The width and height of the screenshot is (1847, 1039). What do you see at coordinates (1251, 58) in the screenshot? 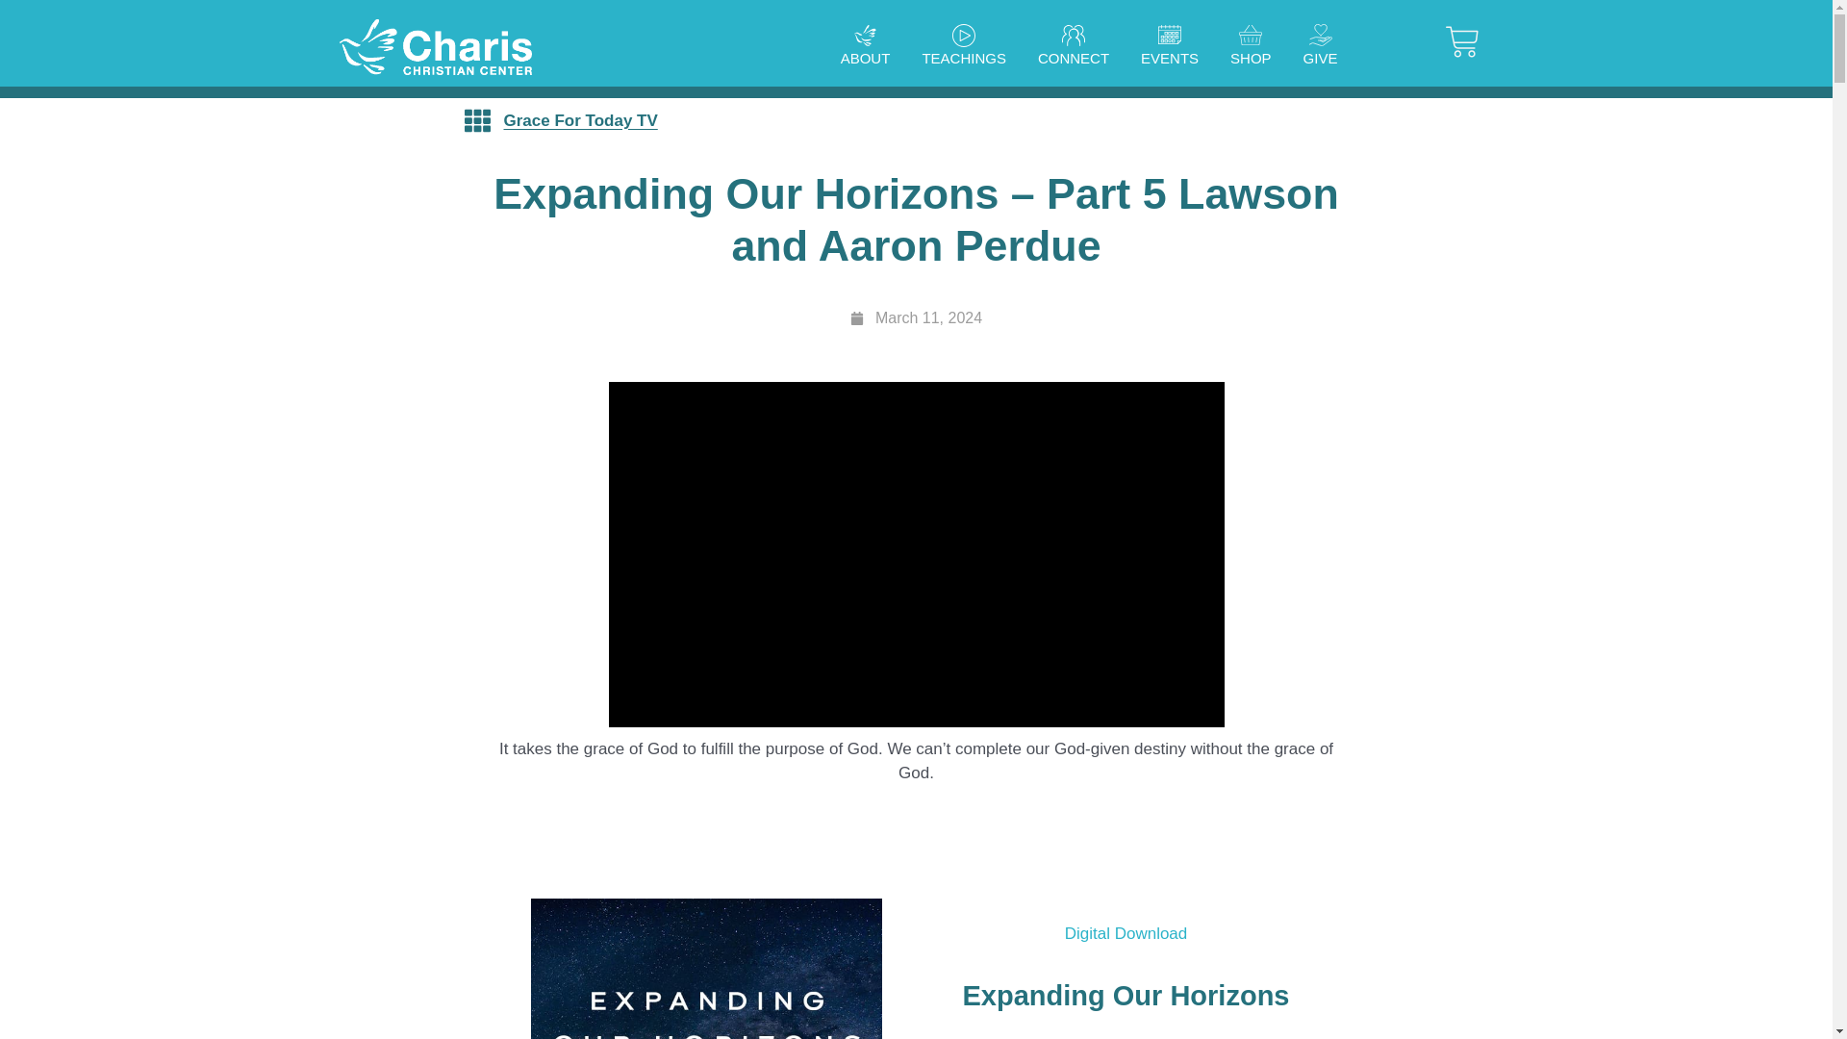
I see `SHOP` at bounding box center [1251, 58].